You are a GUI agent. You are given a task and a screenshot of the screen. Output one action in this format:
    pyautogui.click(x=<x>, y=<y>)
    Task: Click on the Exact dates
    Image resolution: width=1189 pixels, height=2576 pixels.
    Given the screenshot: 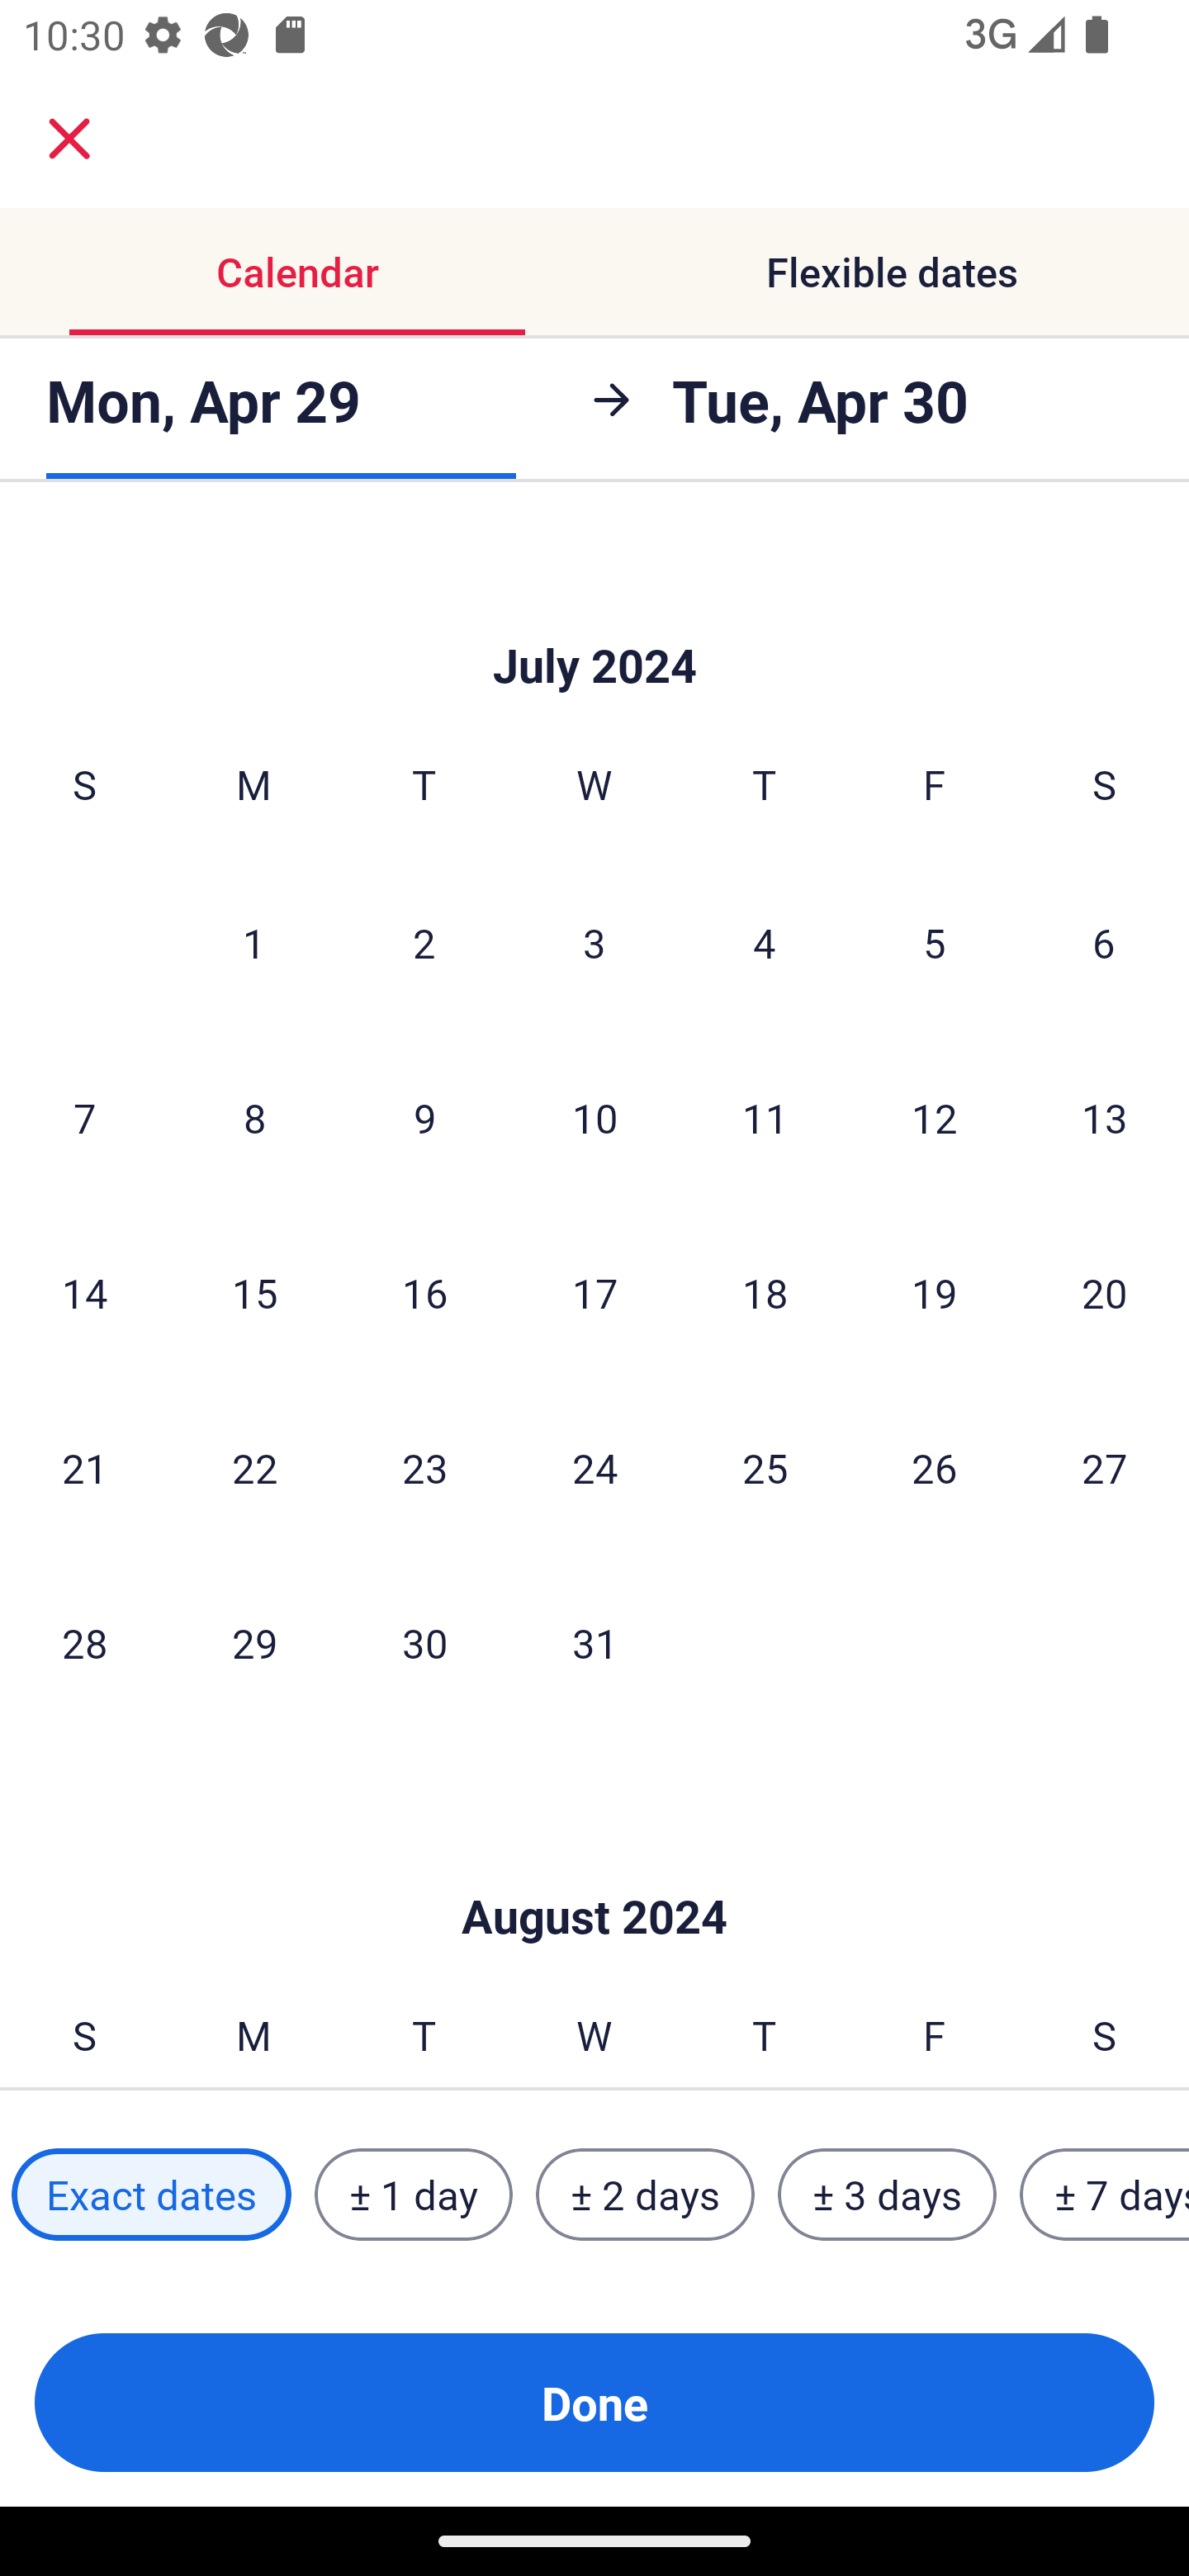 What is the action you would take?
    pyautogui.click(x=151, y=2195)
    